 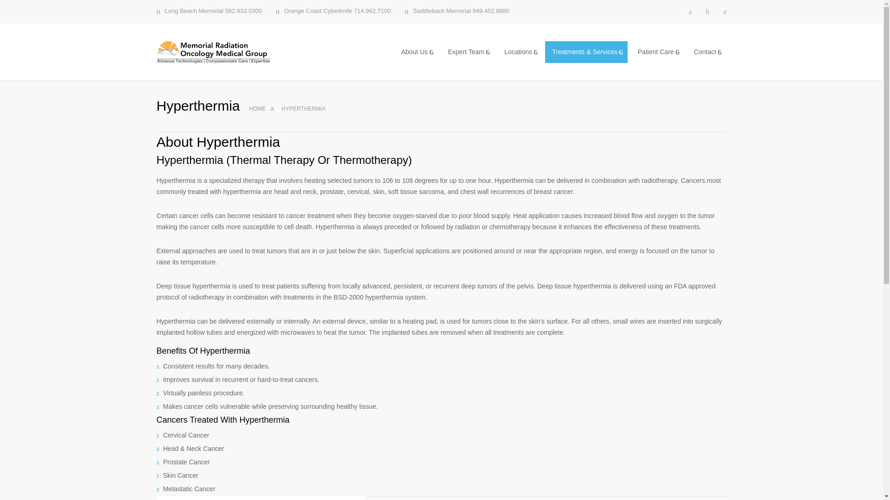 What do you see at coordinates (467, 52) in the screenshot?
I see `Expert Team` at bounding box center [467, 52].